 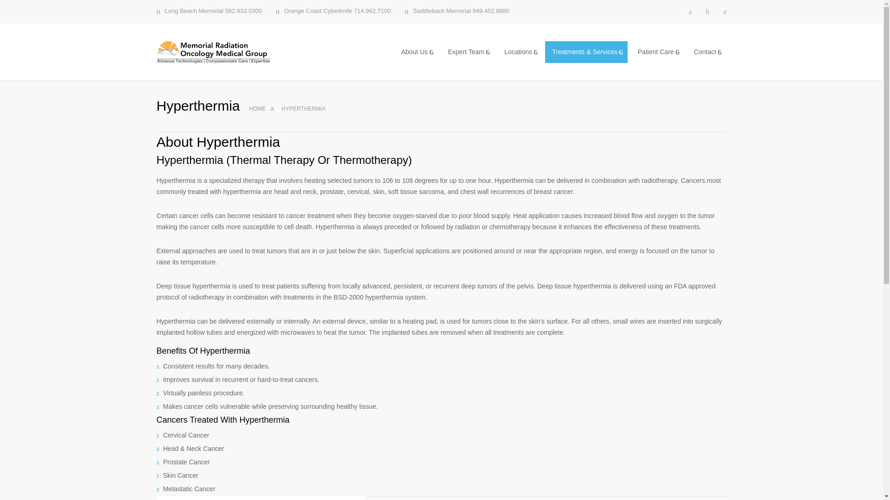 What do you see at coordinates (467, 52) in the screenshot?
I see `Expert Team` at bounding box center [467, 52].